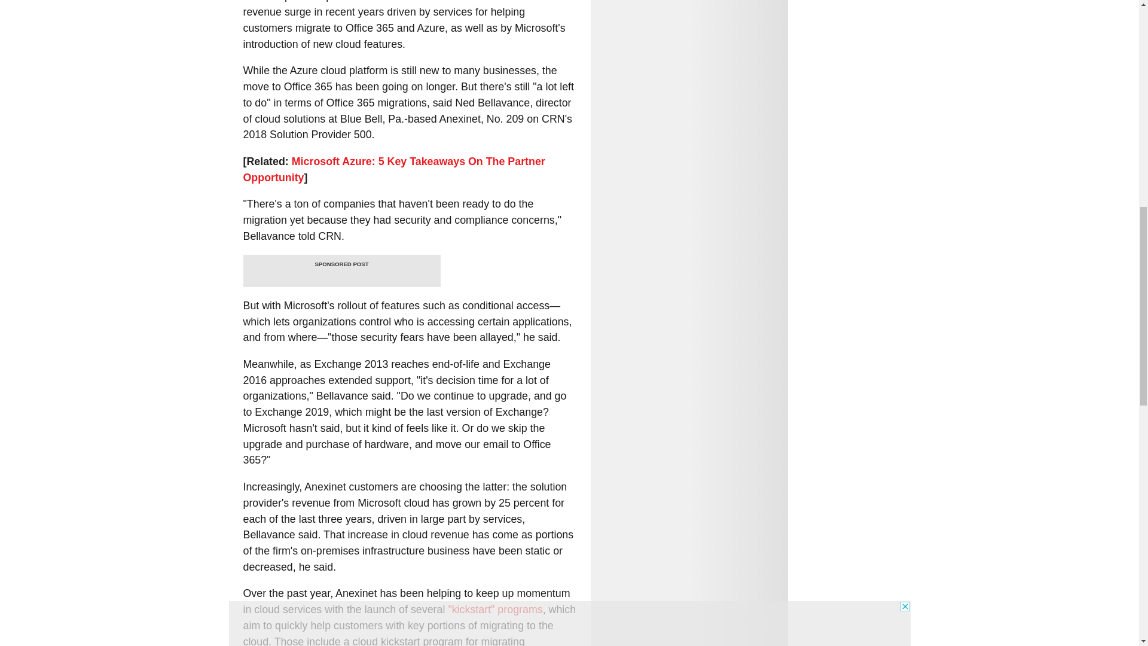 The image size is (1148, 646). What do you see at coordinates (393, 169) in the screenshot?
I see `Microsoft Azure: 5 Key Takeaways On The Partner Opportunity` at bounding box center [393, 169].